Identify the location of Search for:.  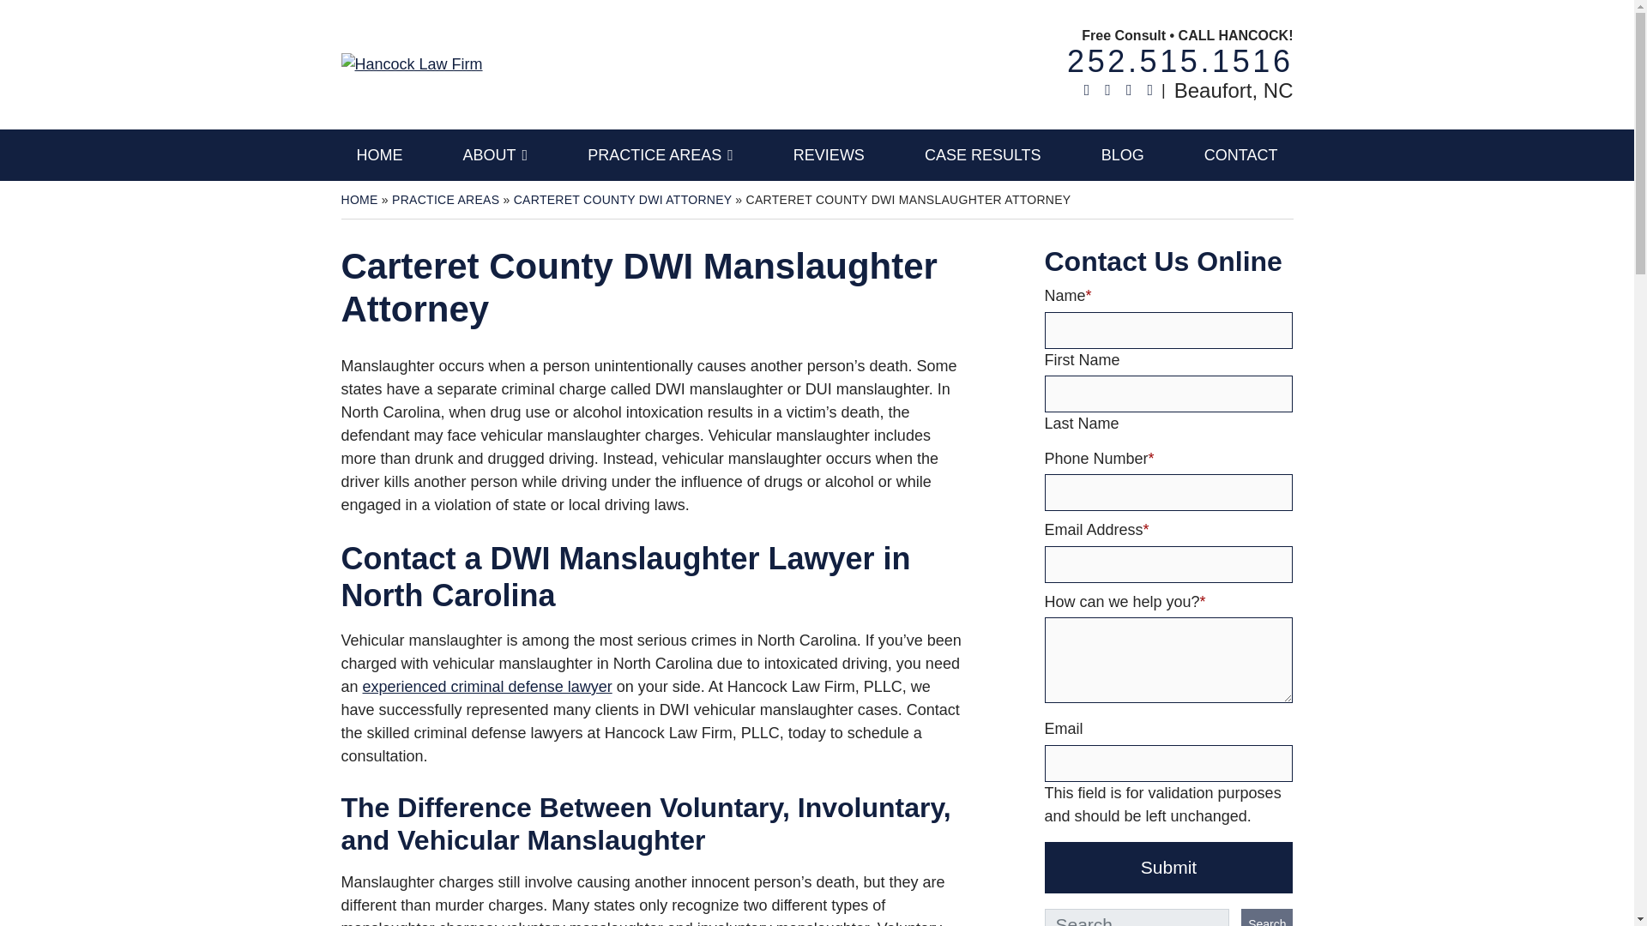
(1137, 917).